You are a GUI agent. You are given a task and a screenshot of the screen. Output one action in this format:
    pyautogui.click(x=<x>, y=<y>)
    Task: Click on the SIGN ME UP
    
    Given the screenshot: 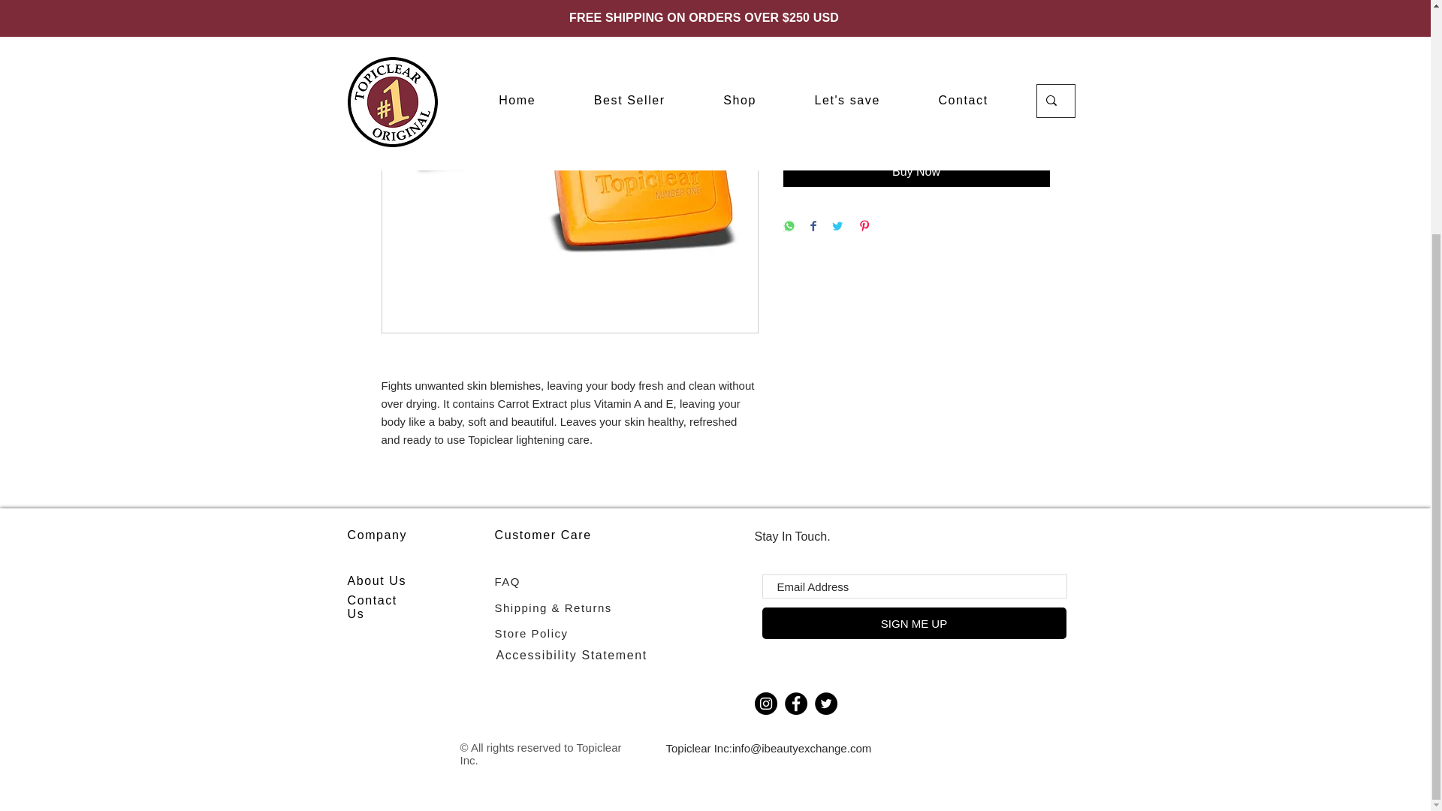 What is the action you would take?
    pyautogui.click(x=913, y=623)
    